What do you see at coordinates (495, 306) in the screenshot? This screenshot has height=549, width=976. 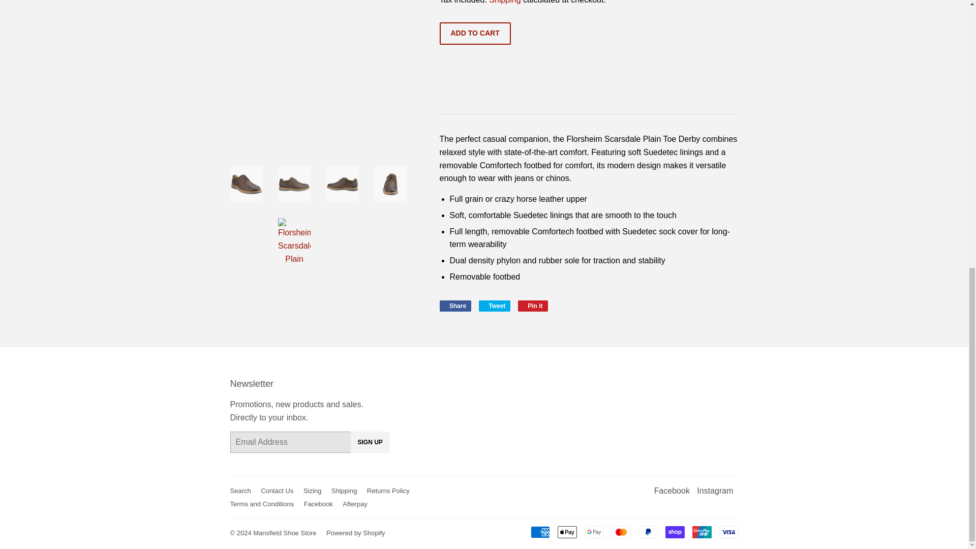 I see `Tweet on Twitter` at bounding box center [495, 306].